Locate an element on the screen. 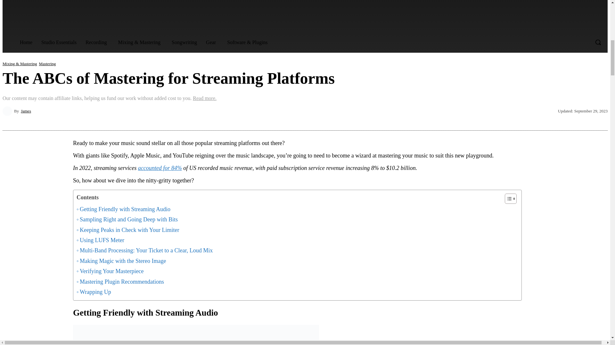 The height and width of the screenshot is (345, 615). Mastering Plugin Recommendations is located at coordinates (120, 282).